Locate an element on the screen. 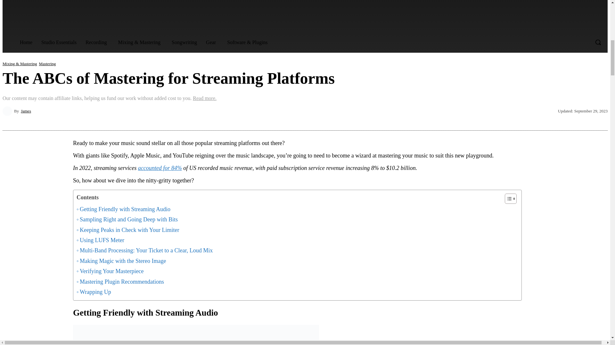 The height and width of the screenshot is (345, 615). Mastering Plugin Recommendations is located at coordinates (120, 282).